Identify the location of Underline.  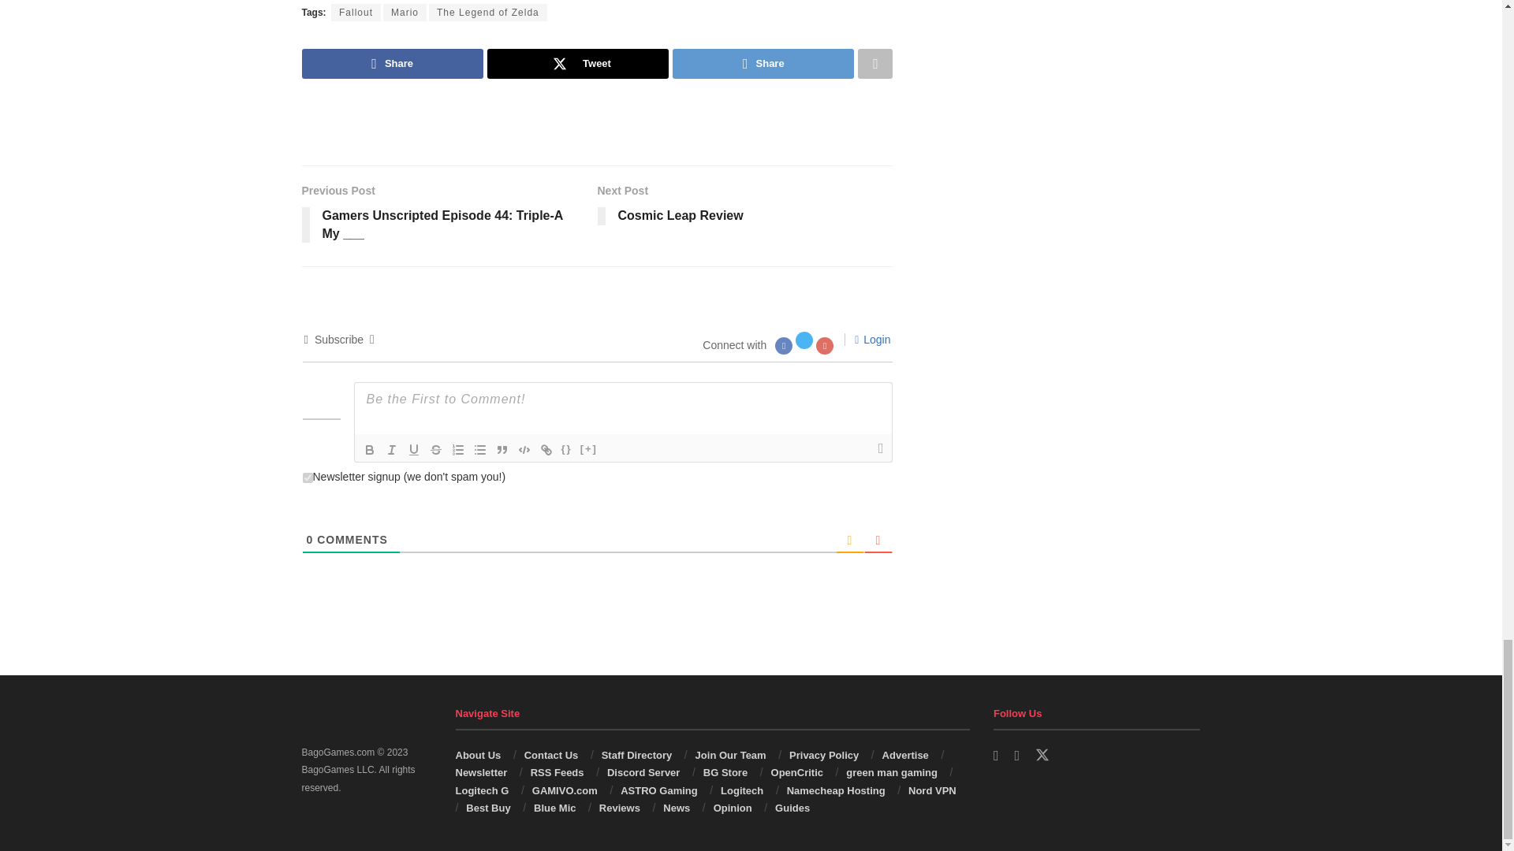
(413, 450).